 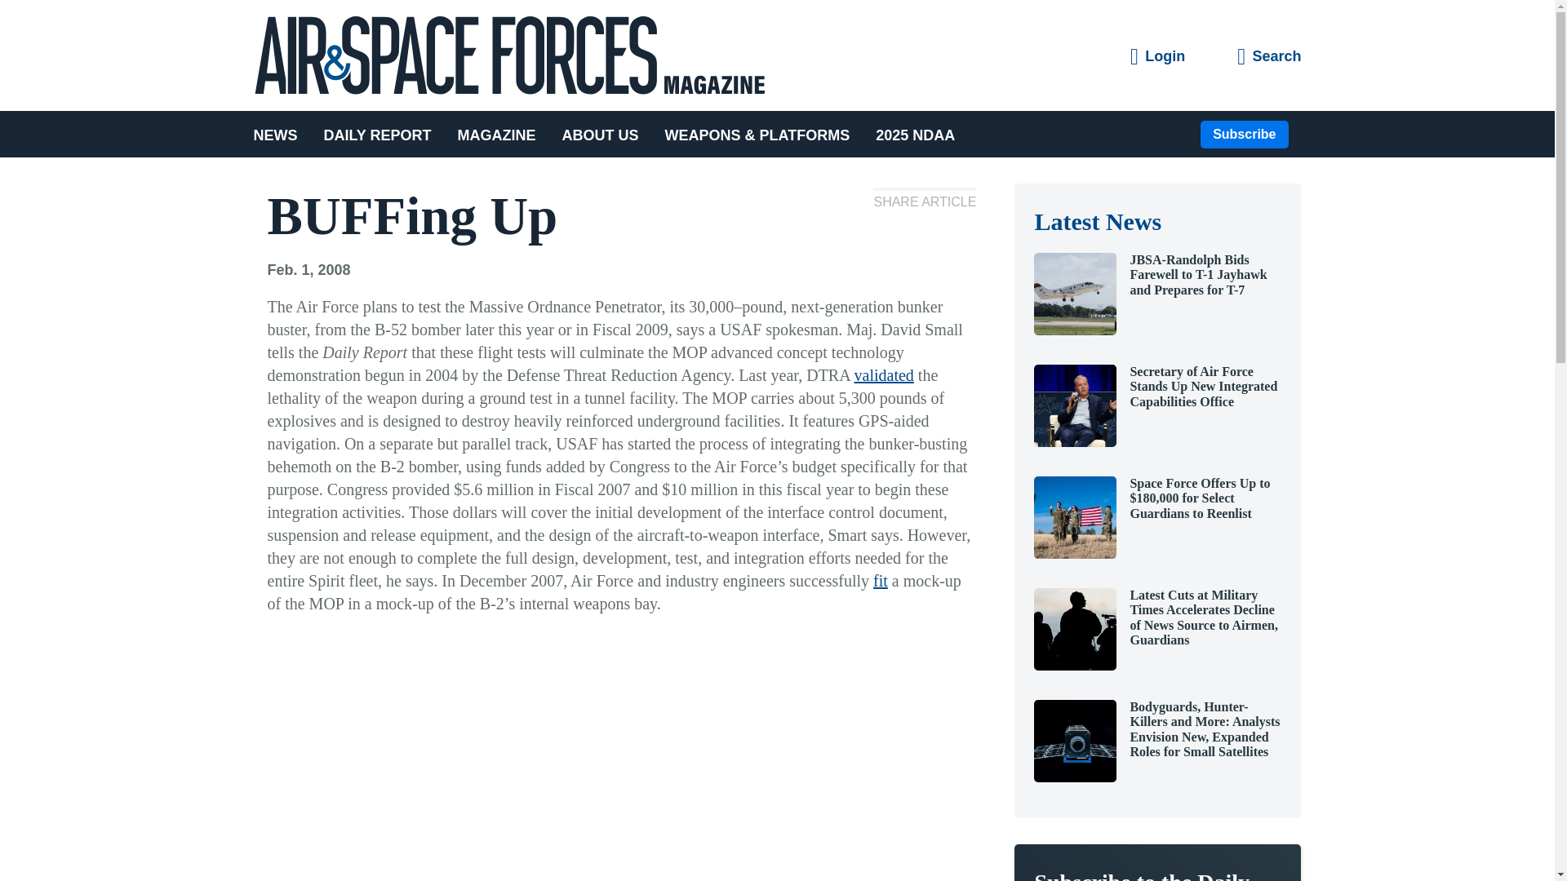 What do you see at coordinates (601, 134) in the screenshot?
I see `ABOUT US` at bounding box center [601, 134].